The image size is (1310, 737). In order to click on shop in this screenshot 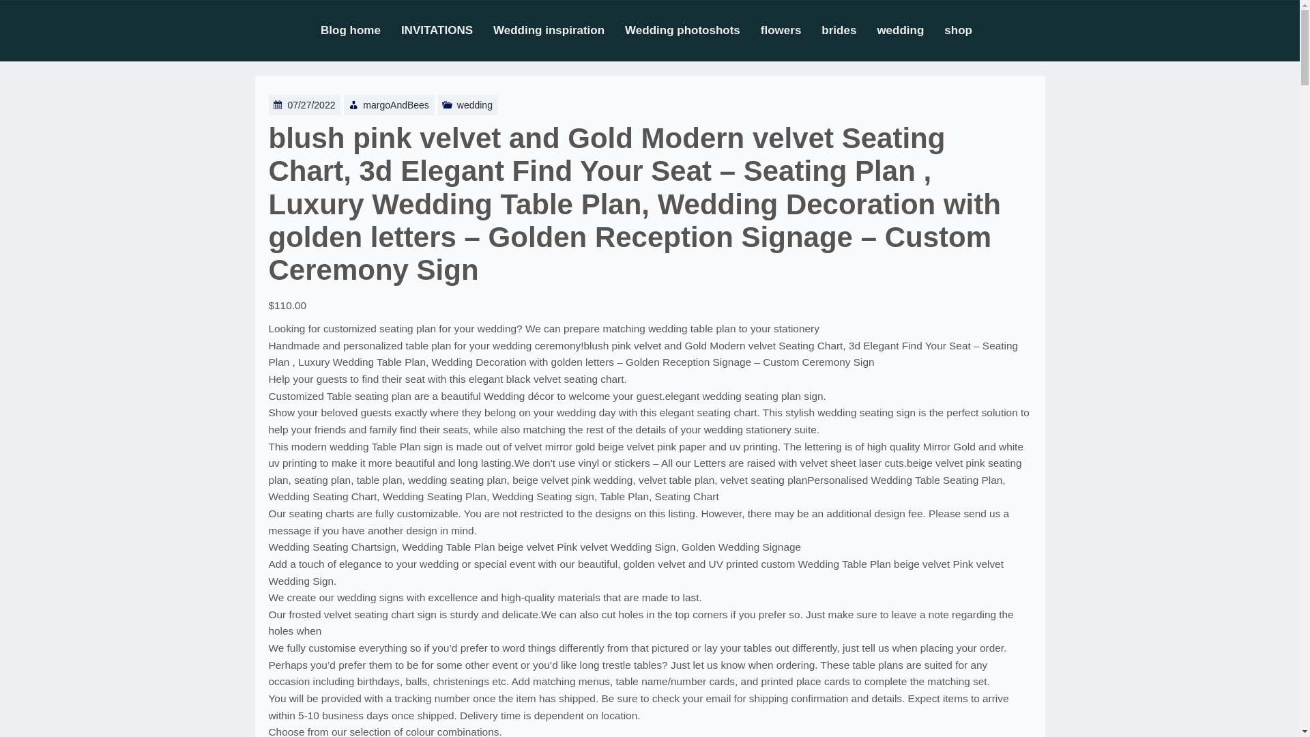, I will do `click(969, 30)`.